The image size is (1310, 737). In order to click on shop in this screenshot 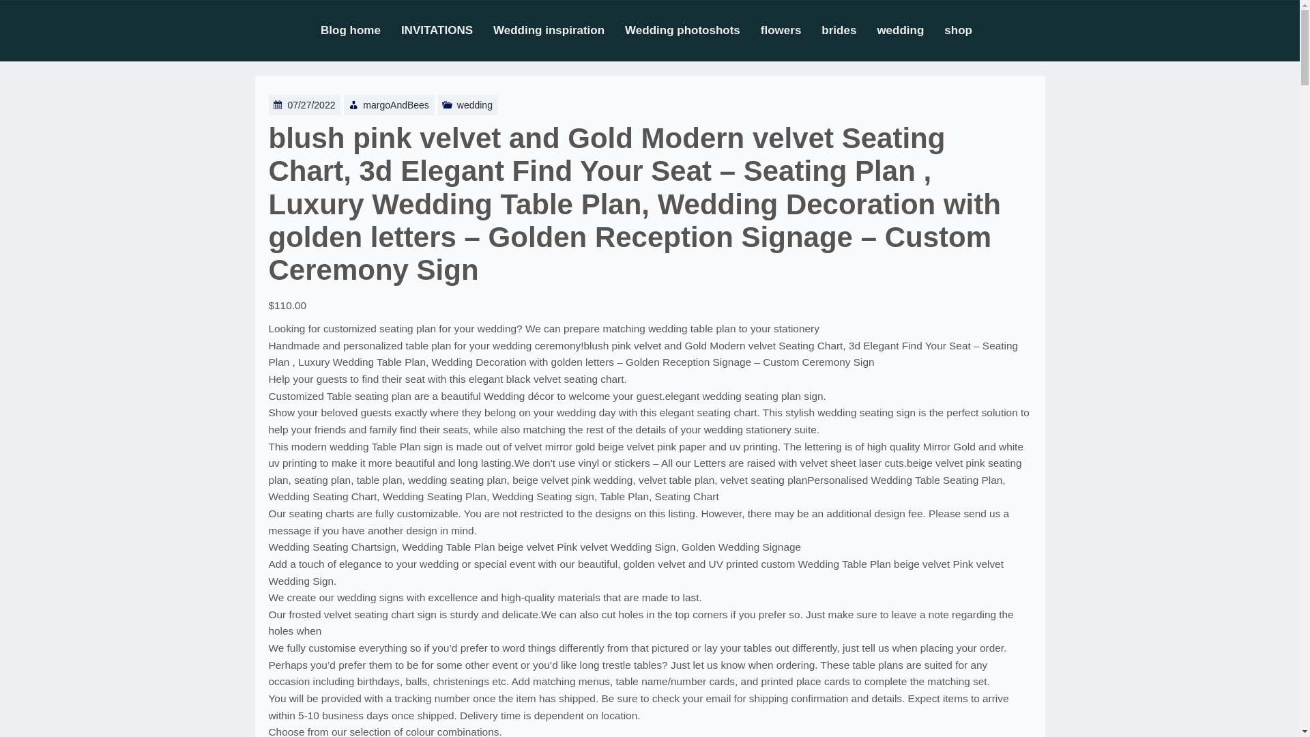, I will do `click(969, 30)`.